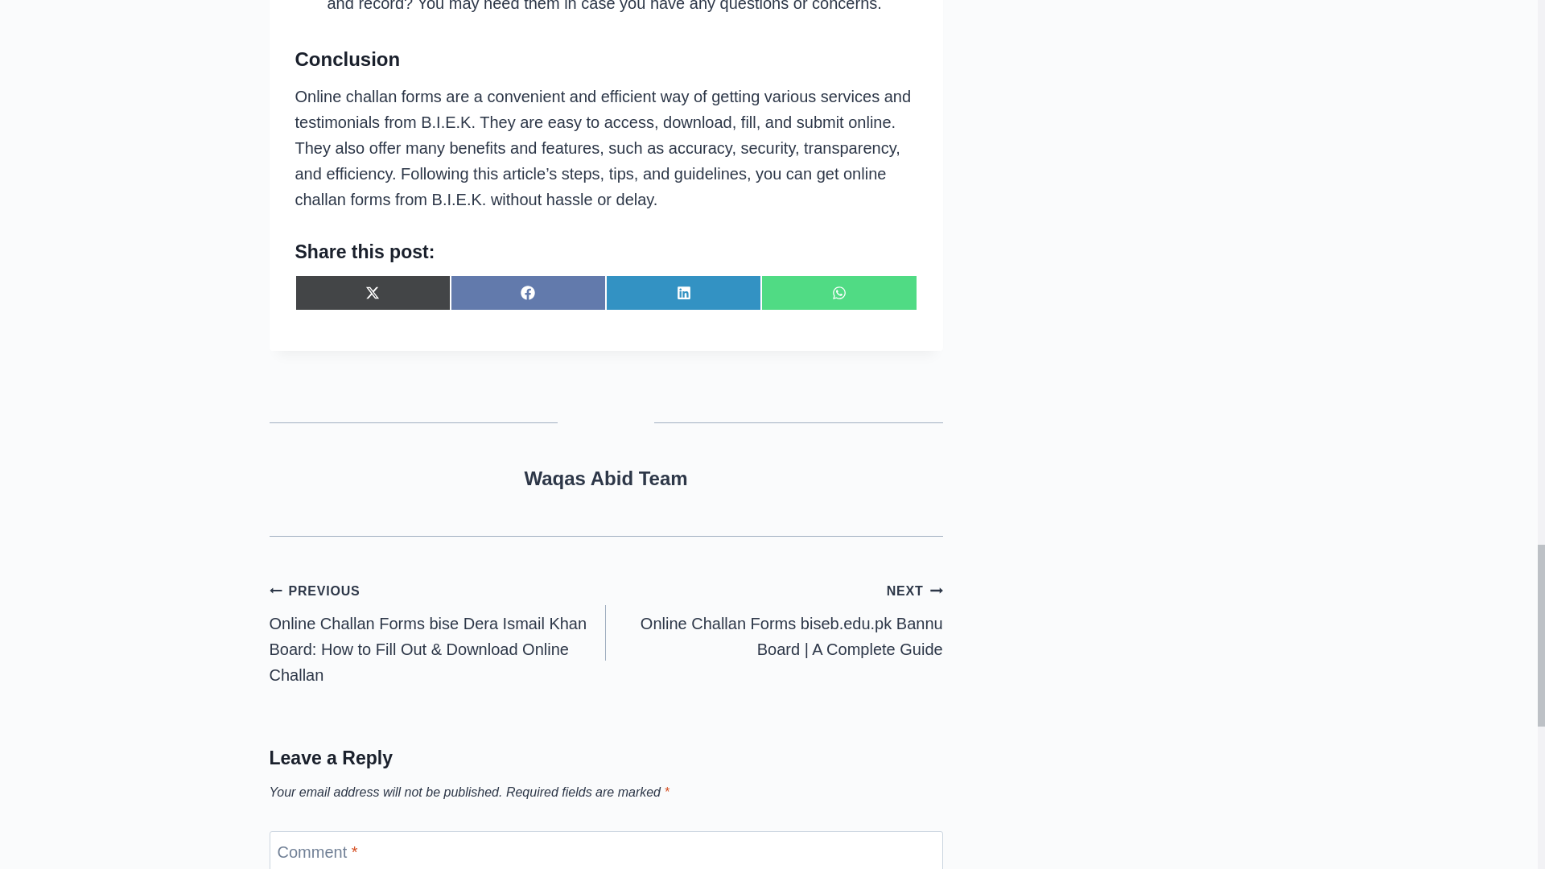 The image size is (1545, 869). Describe the element at coordinates (683, 293) in the screenshot. I see `Share on LinkedIn` at that location.